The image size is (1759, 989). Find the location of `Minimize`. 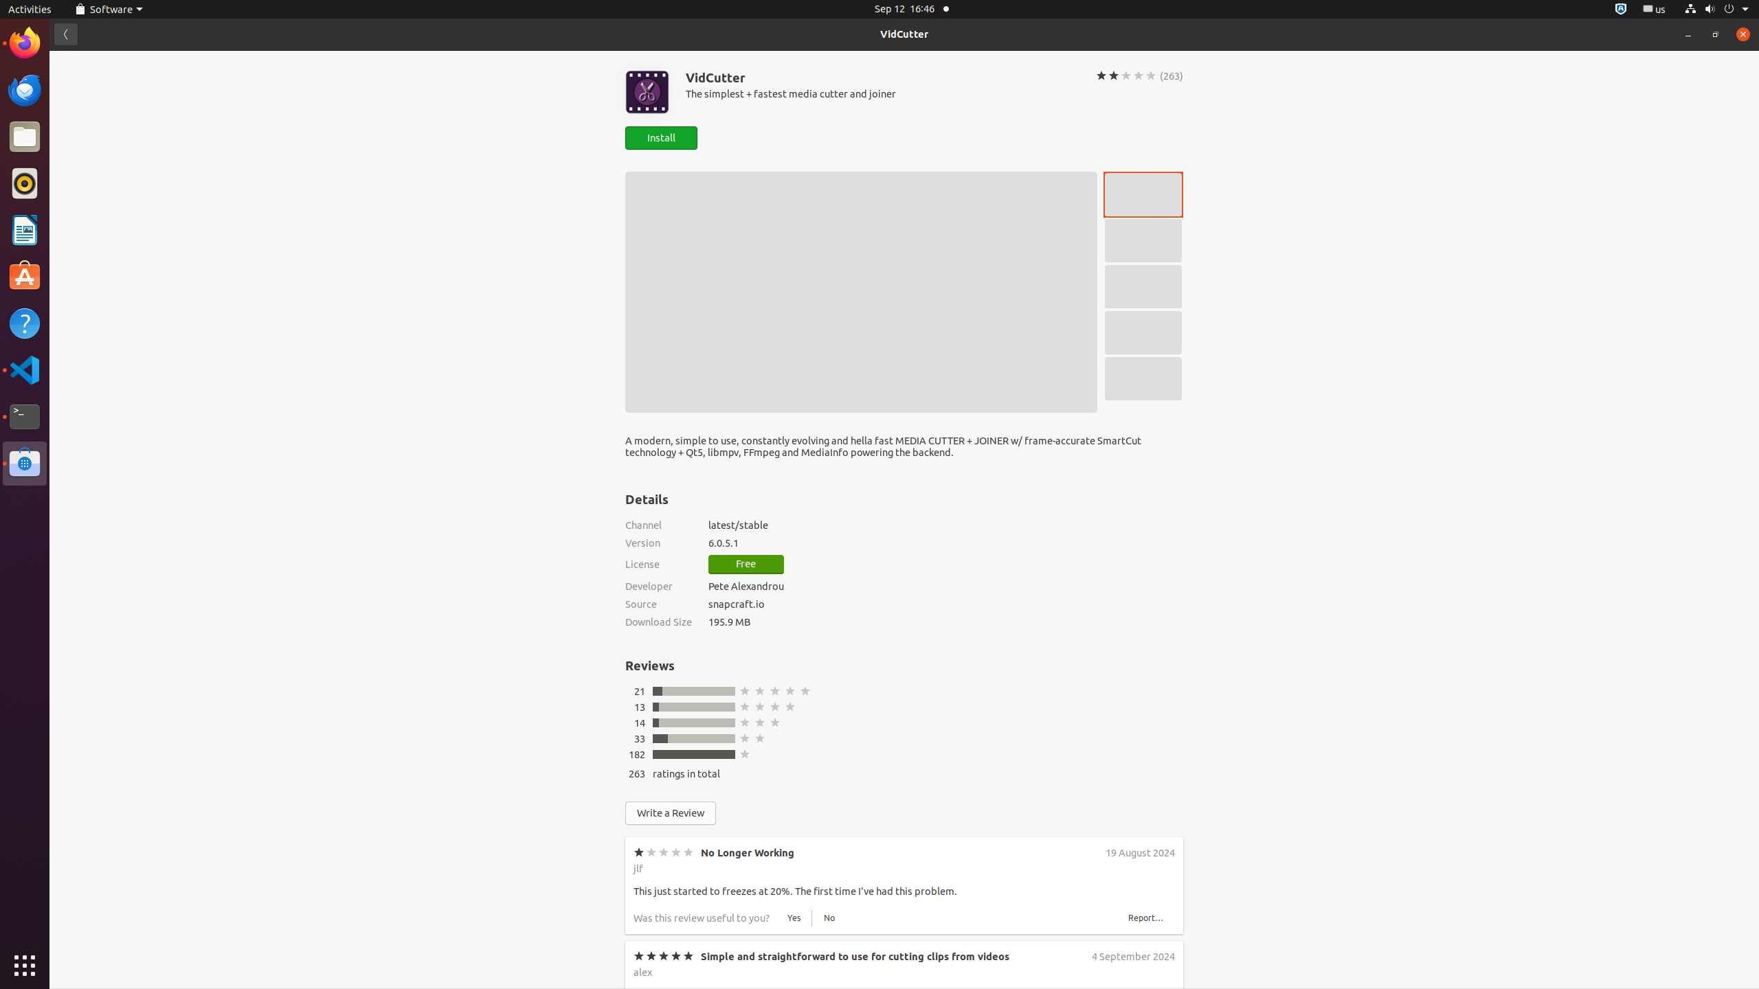

Minimize is located at coordinates (1688, 34).